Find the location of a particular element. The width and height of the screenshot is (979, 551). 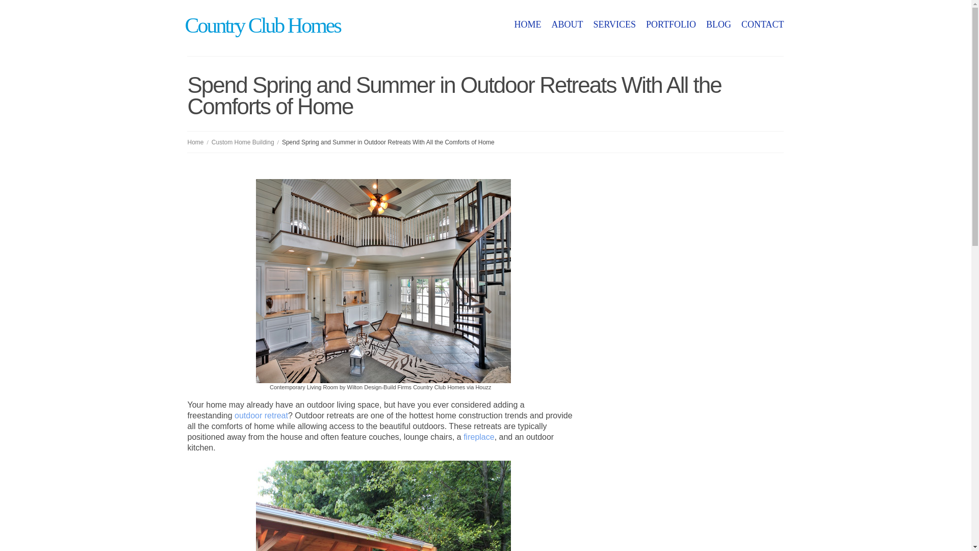

HOME is located at coordinates (527, 24).